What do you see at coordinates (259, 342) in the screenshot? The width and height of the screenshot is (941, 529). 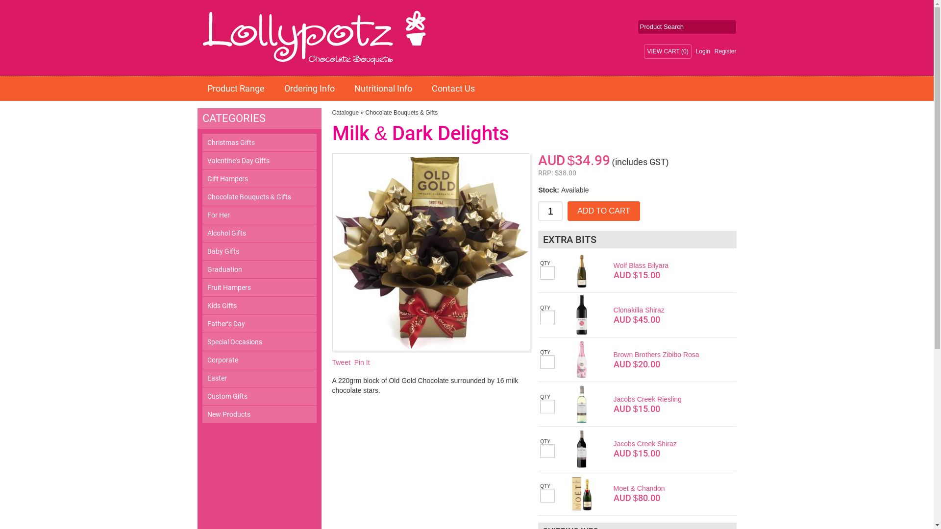 I see `Special Occasions` at bounding box center [259, 342].